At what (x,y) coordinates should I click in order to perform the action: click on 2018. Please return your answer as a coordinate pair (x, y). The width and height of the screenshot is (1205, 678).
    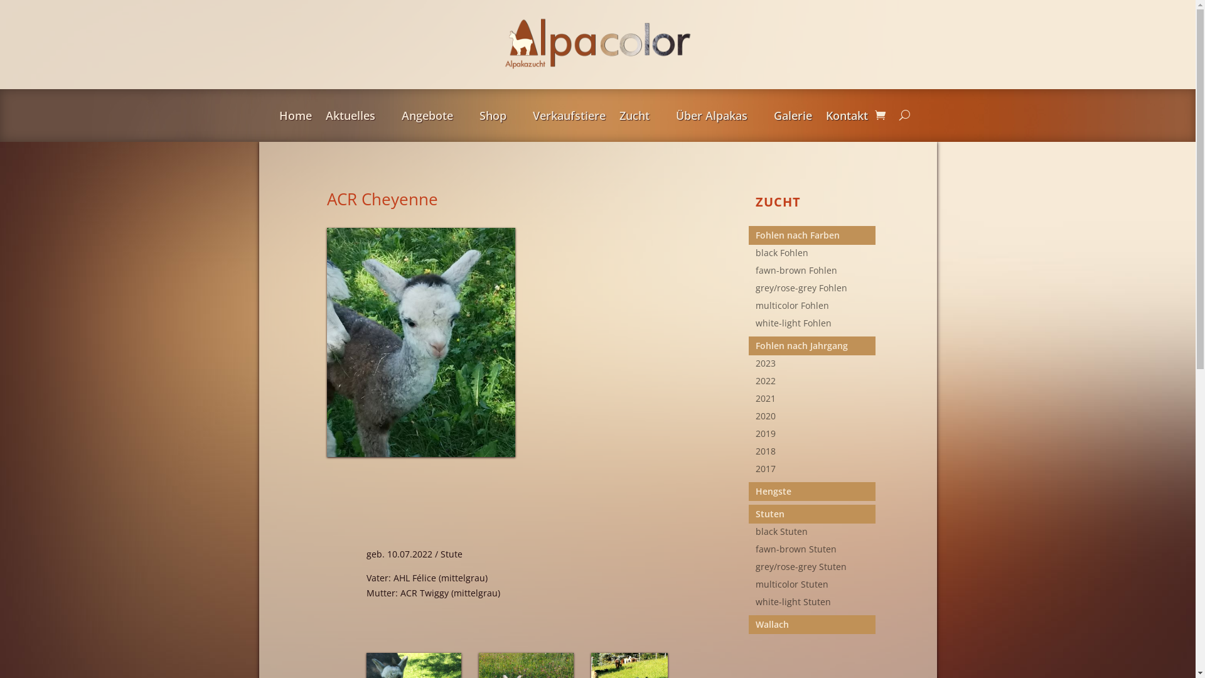
    Looking at the image, I should click on (816, 454).